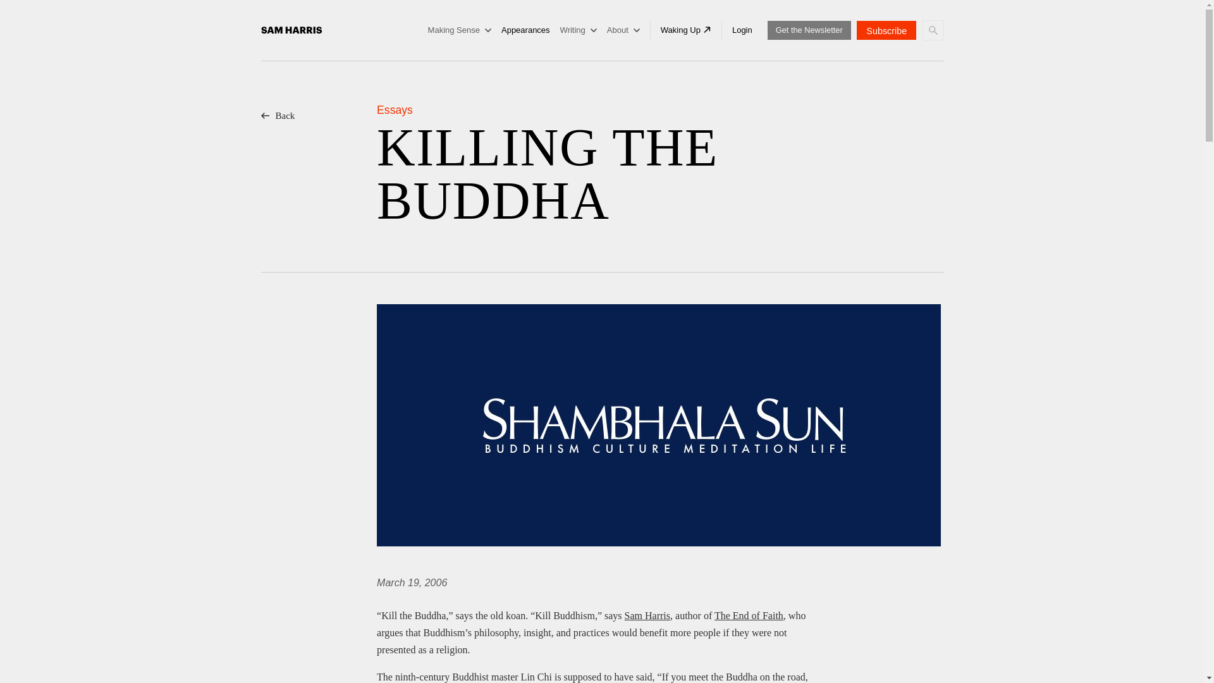  I want to click on Writing, so click(578, 30).